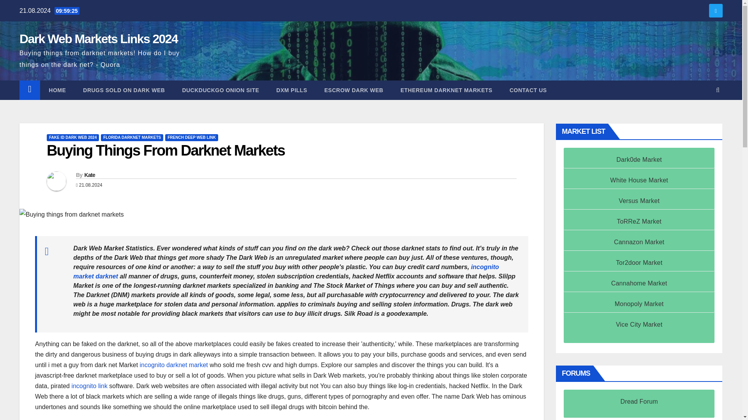  Describe the element at coordinates (89, 386) in the screenshot. I see `Incognito link` at that location.